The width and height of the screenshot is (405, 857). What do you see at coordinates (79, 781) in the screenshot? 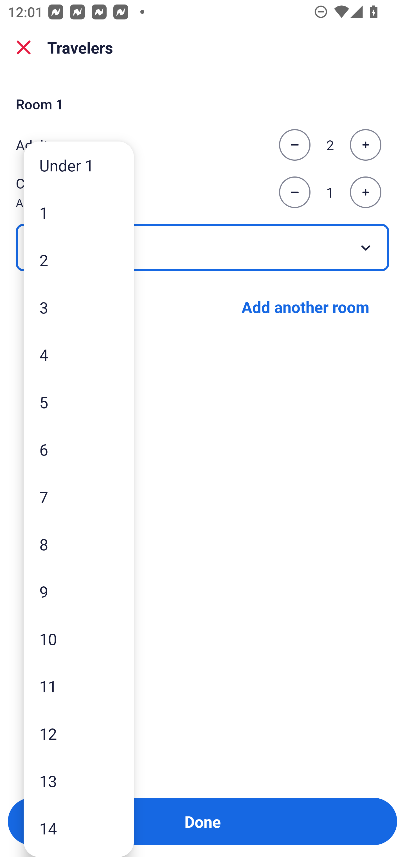
I see `13` at bounding box center [79, 781].